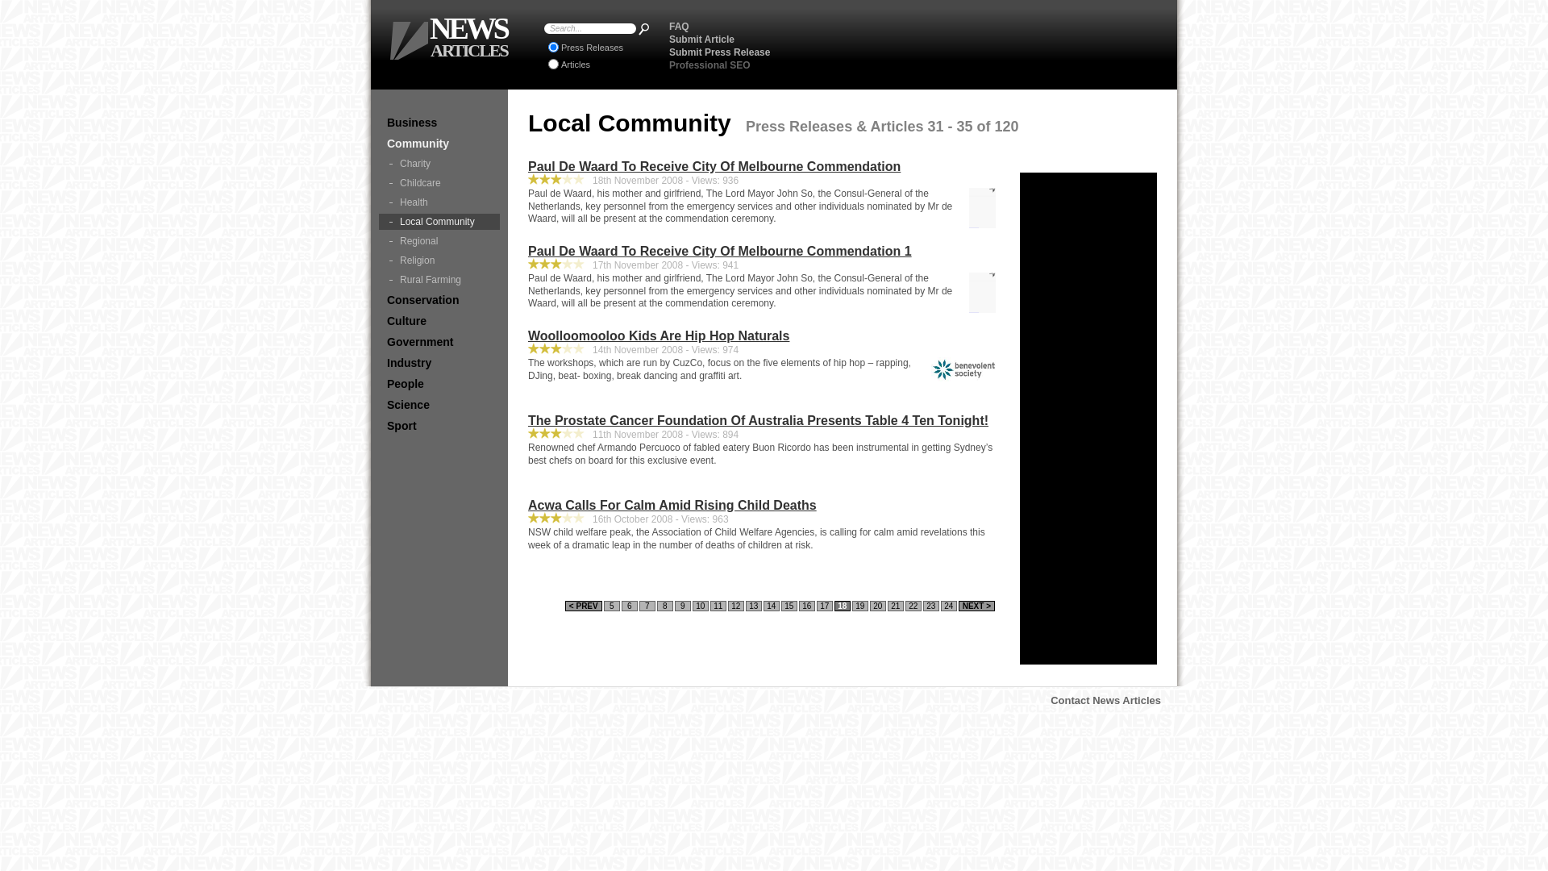 This screenshot has height=871, width=1548. What do you see at coordinates (762, 336) in the screenshot?
I see `Woolloomooloo Kids Are Hip Hop Naturals` at bounding box center [762, 336].